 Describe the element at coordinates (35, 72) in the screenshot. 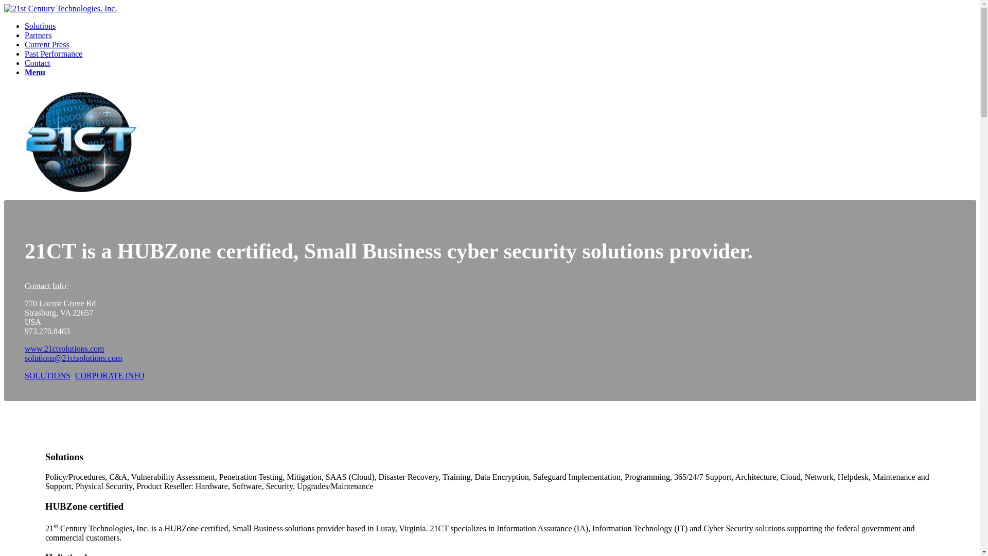

I see `Menu` at that location.